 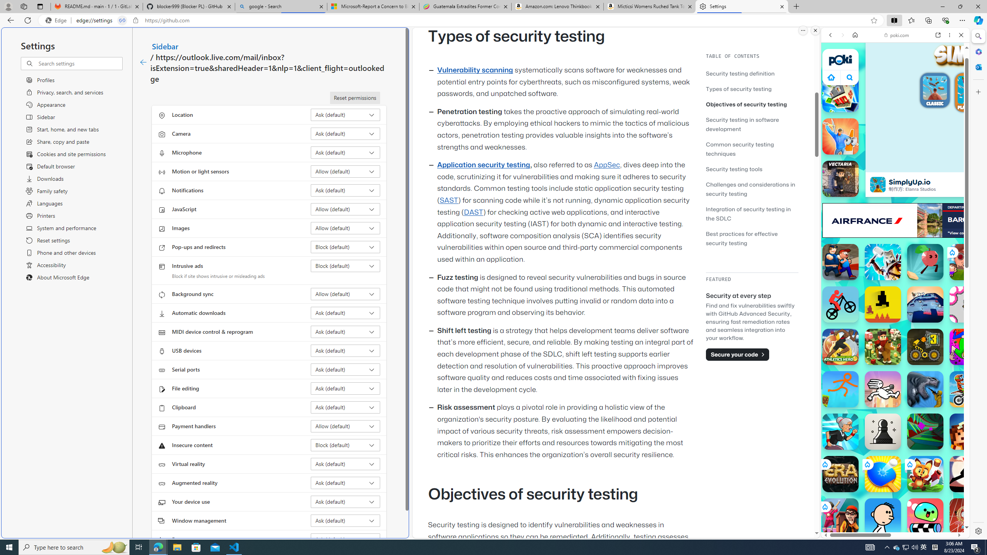 I want to click on Security testing definition, so click(x=752, y=73).